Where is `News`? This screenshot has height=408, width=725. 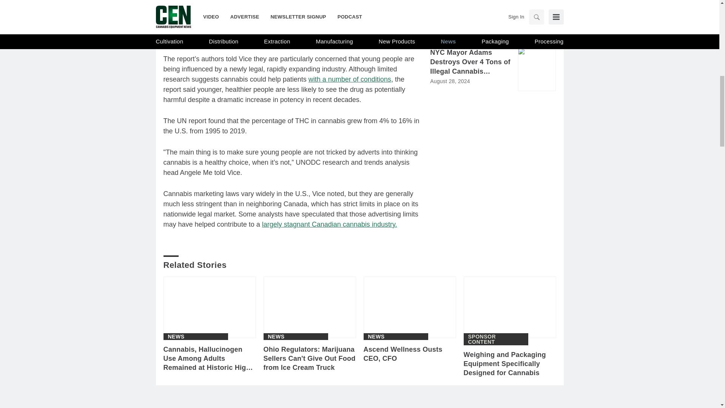
News is located at coordinates (176, 336).